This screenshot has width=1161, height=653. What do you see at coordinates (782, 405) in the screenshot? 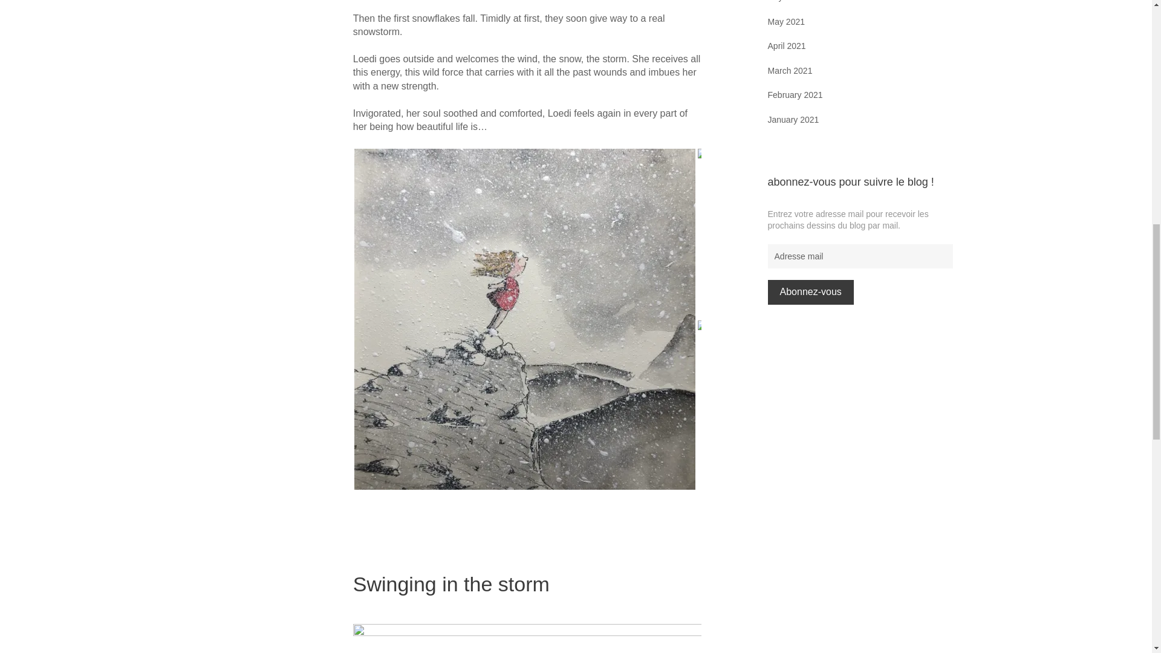
I see `Cabane de berge` at bounding box center [782, 405].